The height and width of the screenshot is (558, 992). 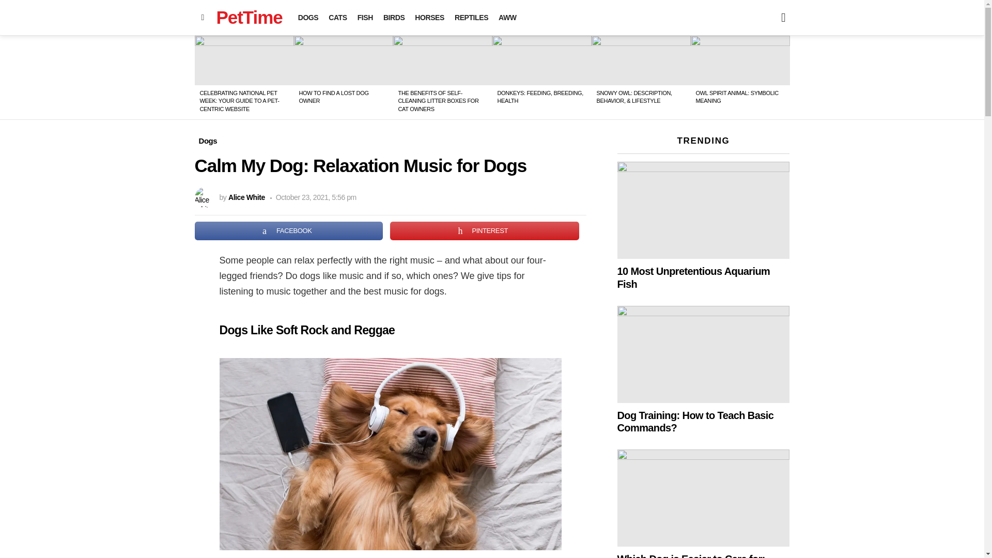 I want to click on HORSES, so click(x=429, y=18).